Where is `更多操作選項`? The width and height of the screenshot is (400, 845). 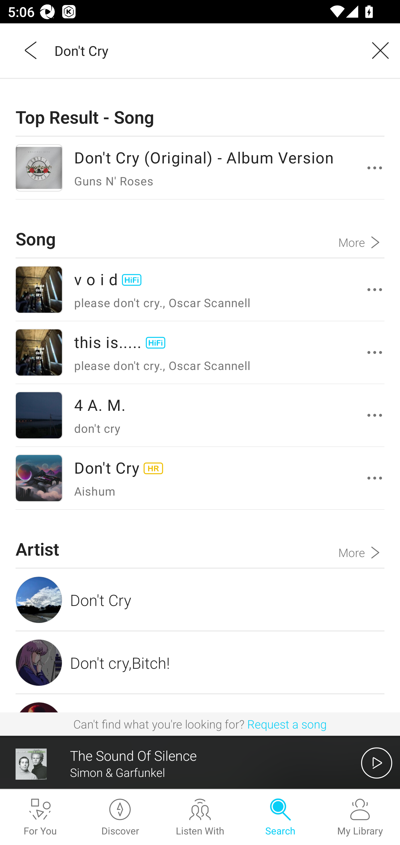
更多操作選項 is located at coordinates (374, 415).